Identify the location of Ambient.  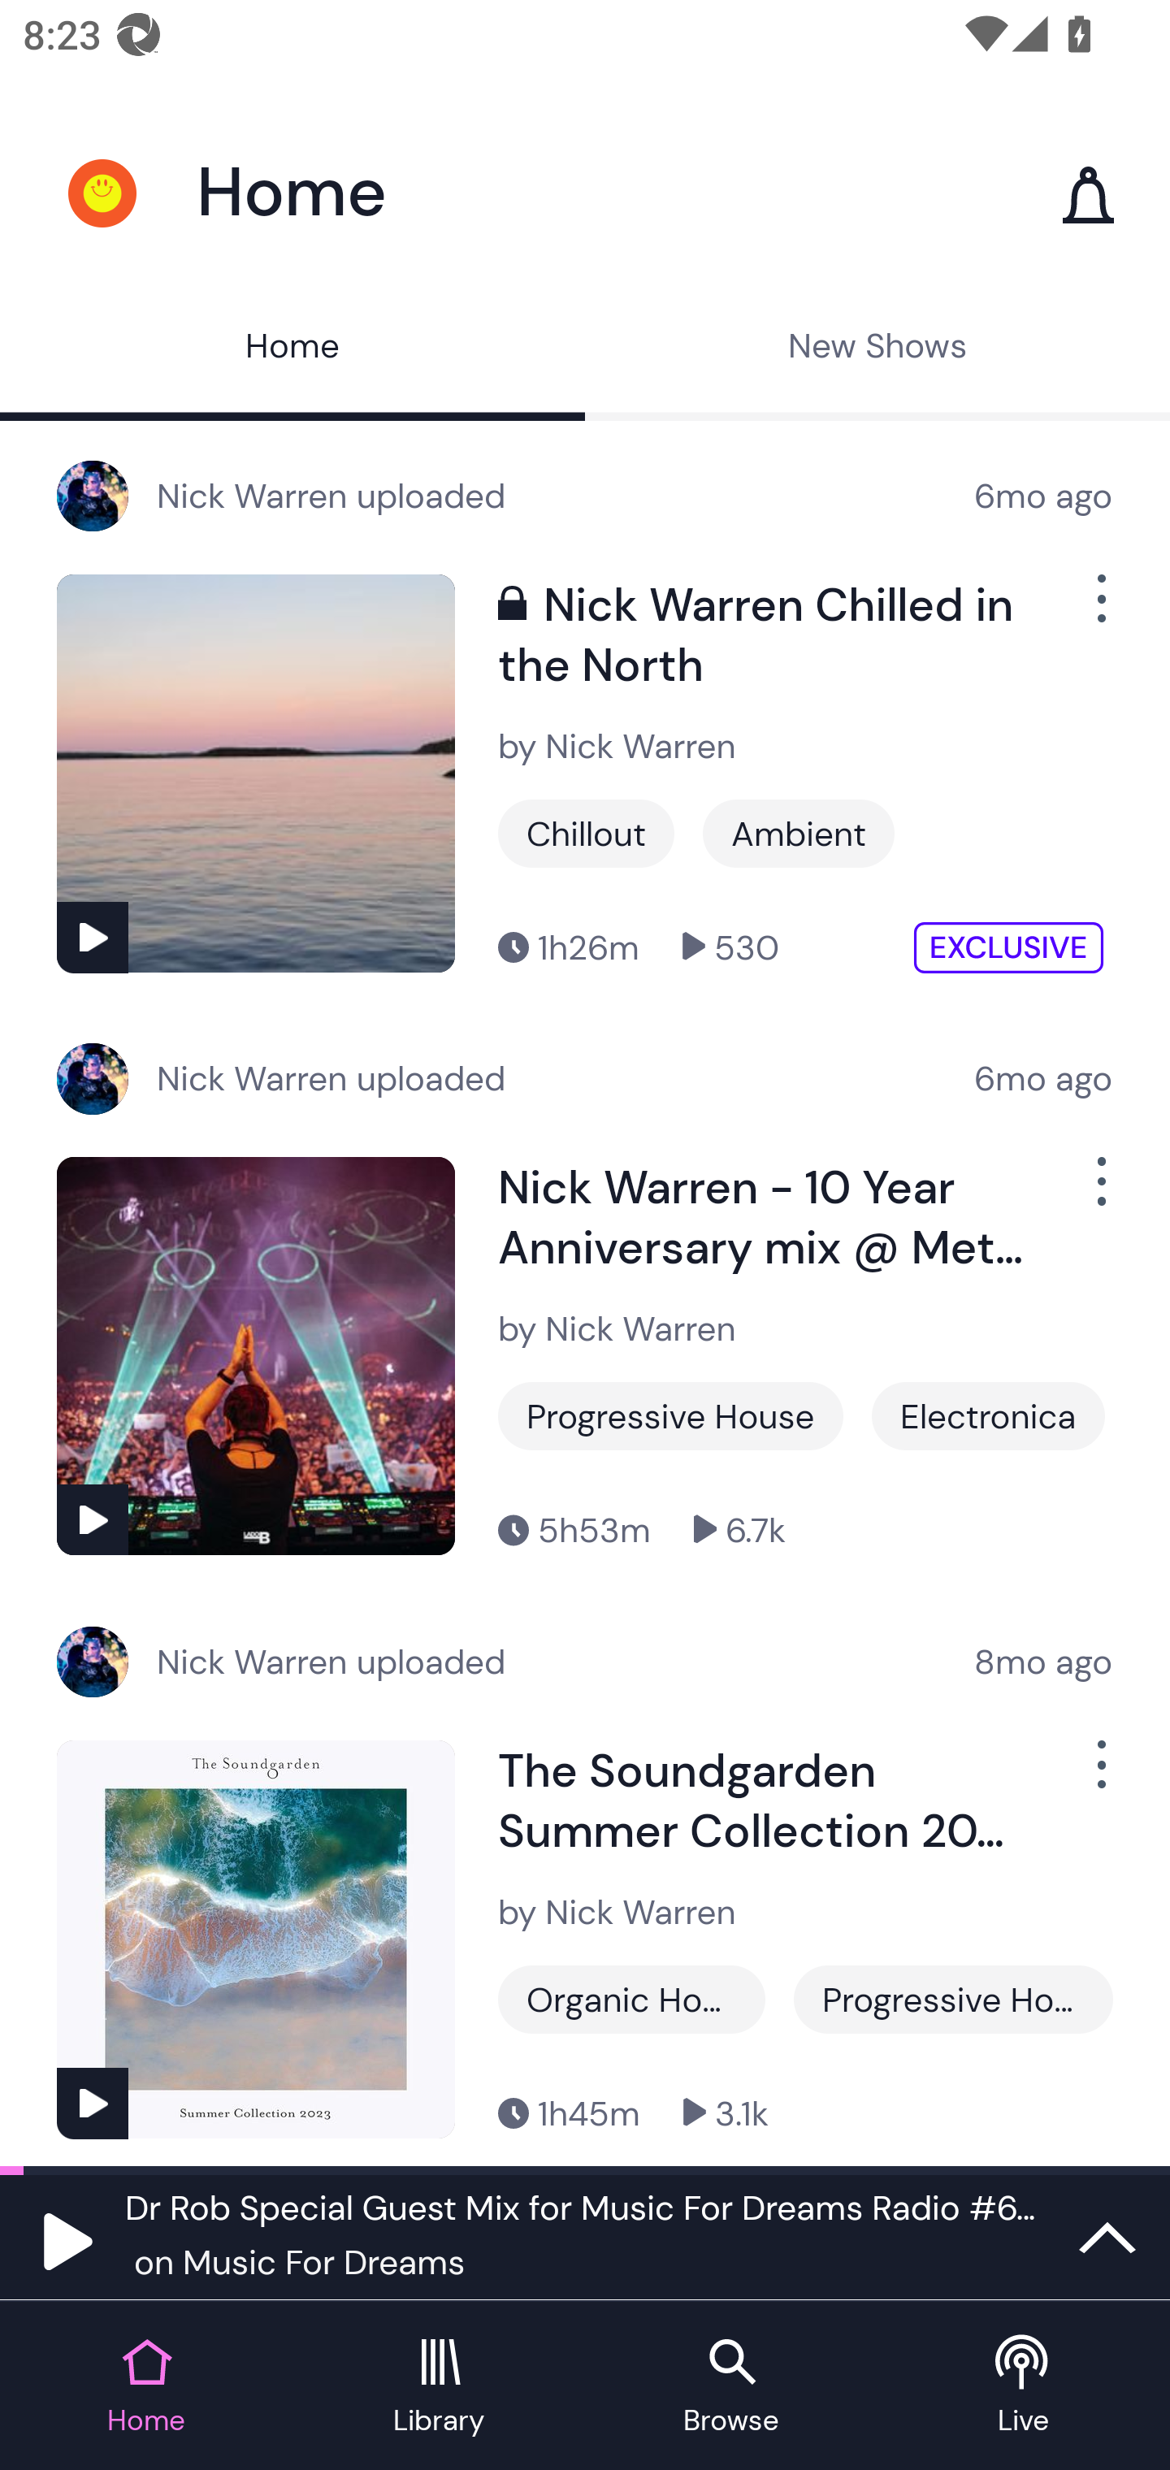
(799, 834).